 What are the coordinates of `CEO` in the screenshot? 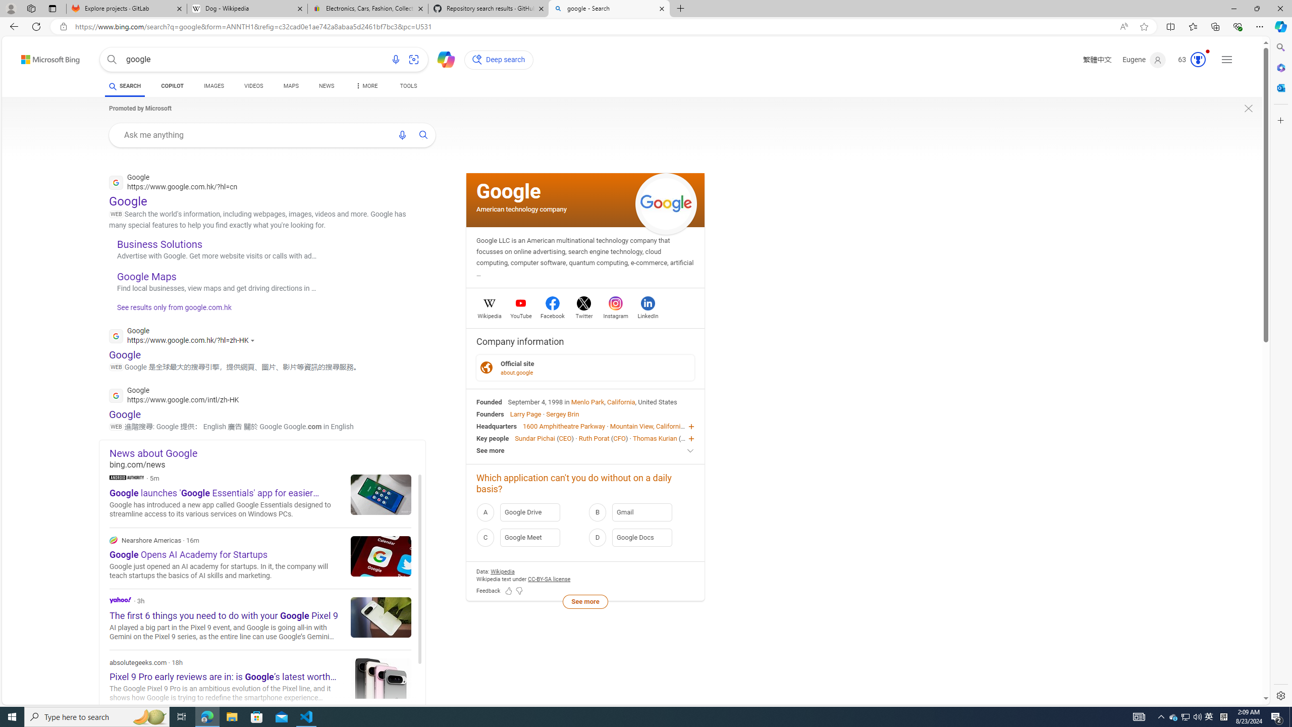 It's located at (687, 438).